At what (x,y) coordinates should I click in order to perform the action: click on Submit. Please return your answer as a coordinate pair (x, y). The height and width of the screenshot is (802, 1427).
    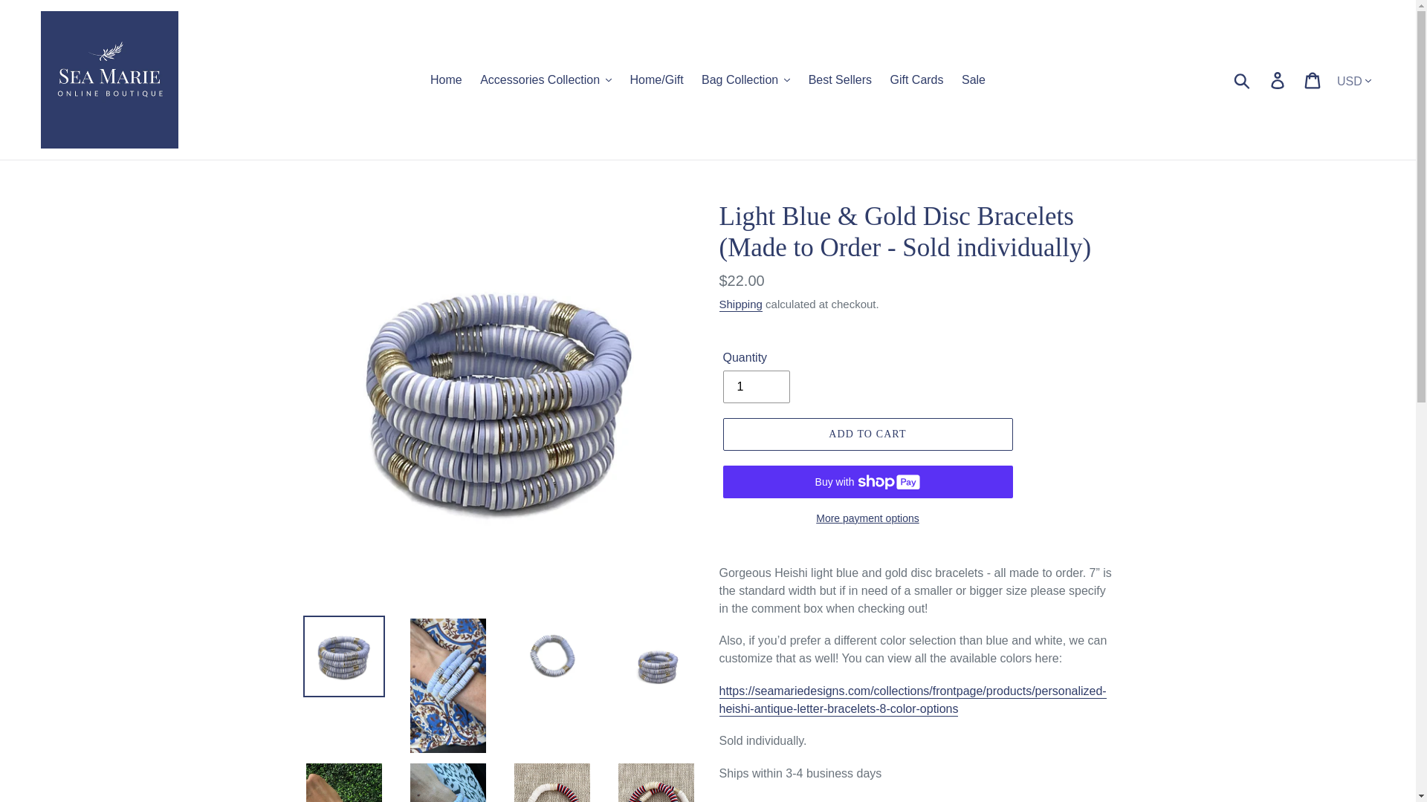
    Looking at the image, I should click on (1243, 79).